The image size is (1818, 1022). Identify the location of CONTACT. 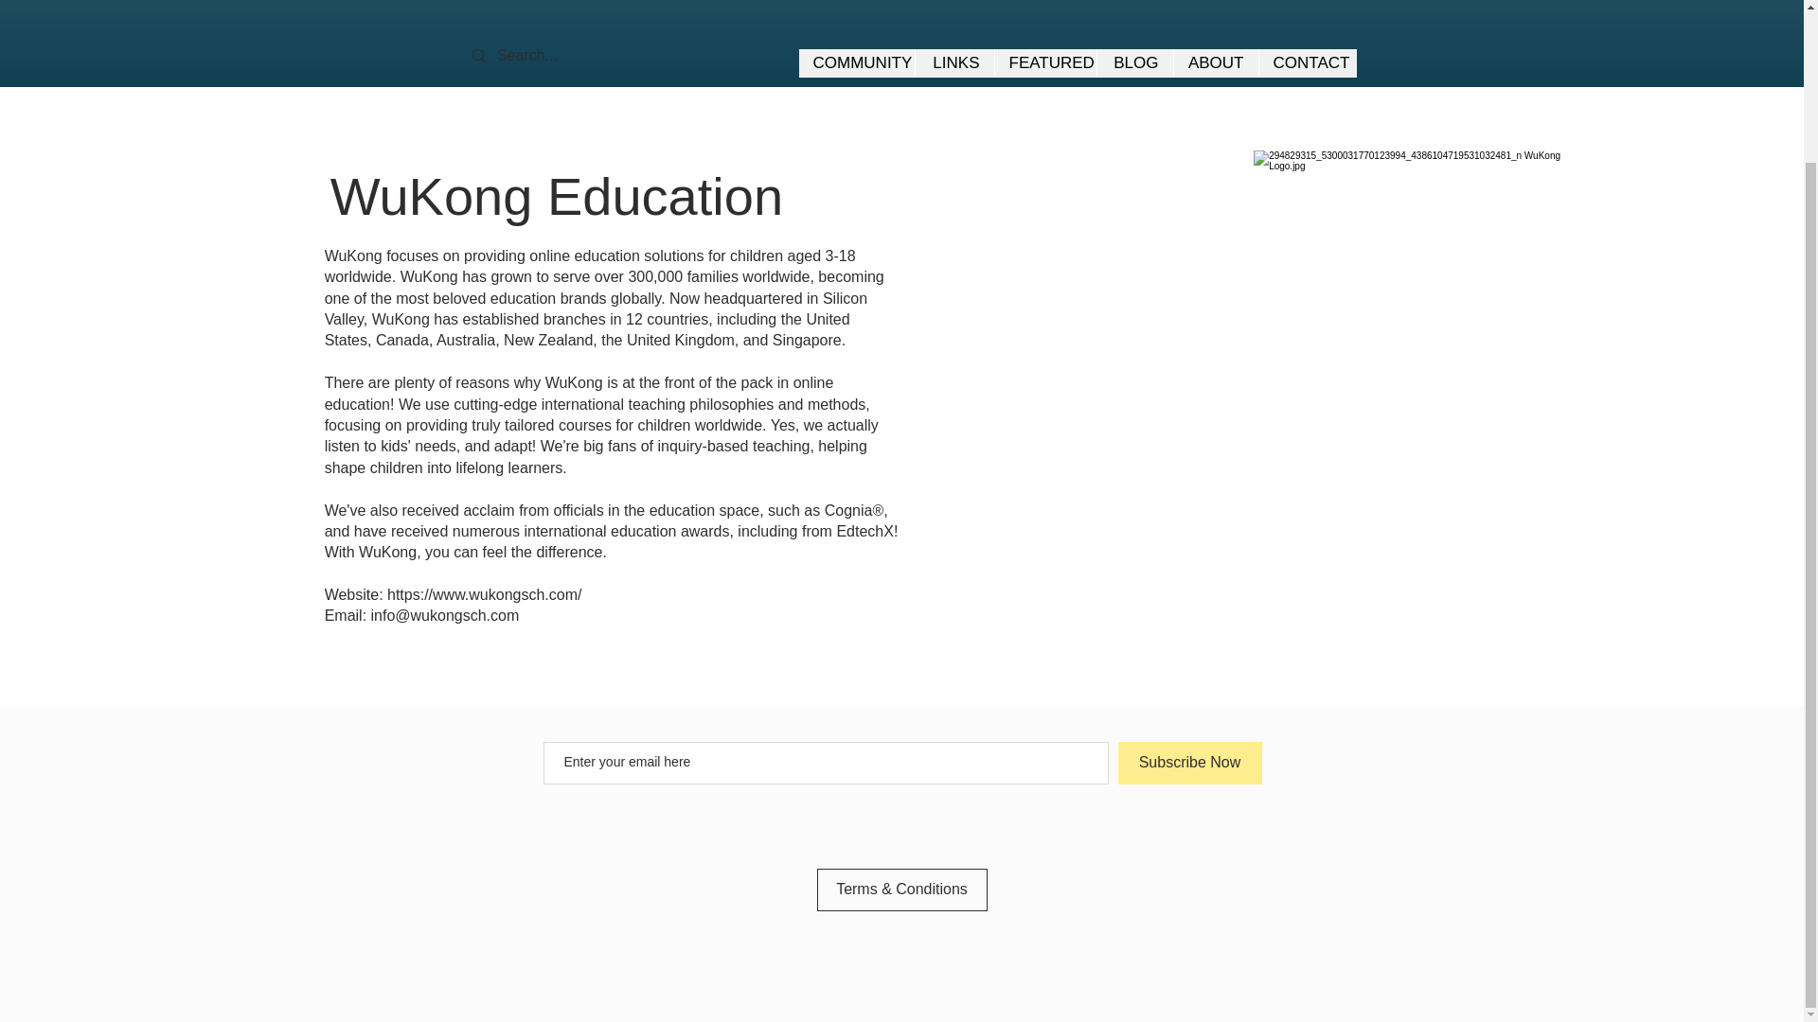
(1307, 62).